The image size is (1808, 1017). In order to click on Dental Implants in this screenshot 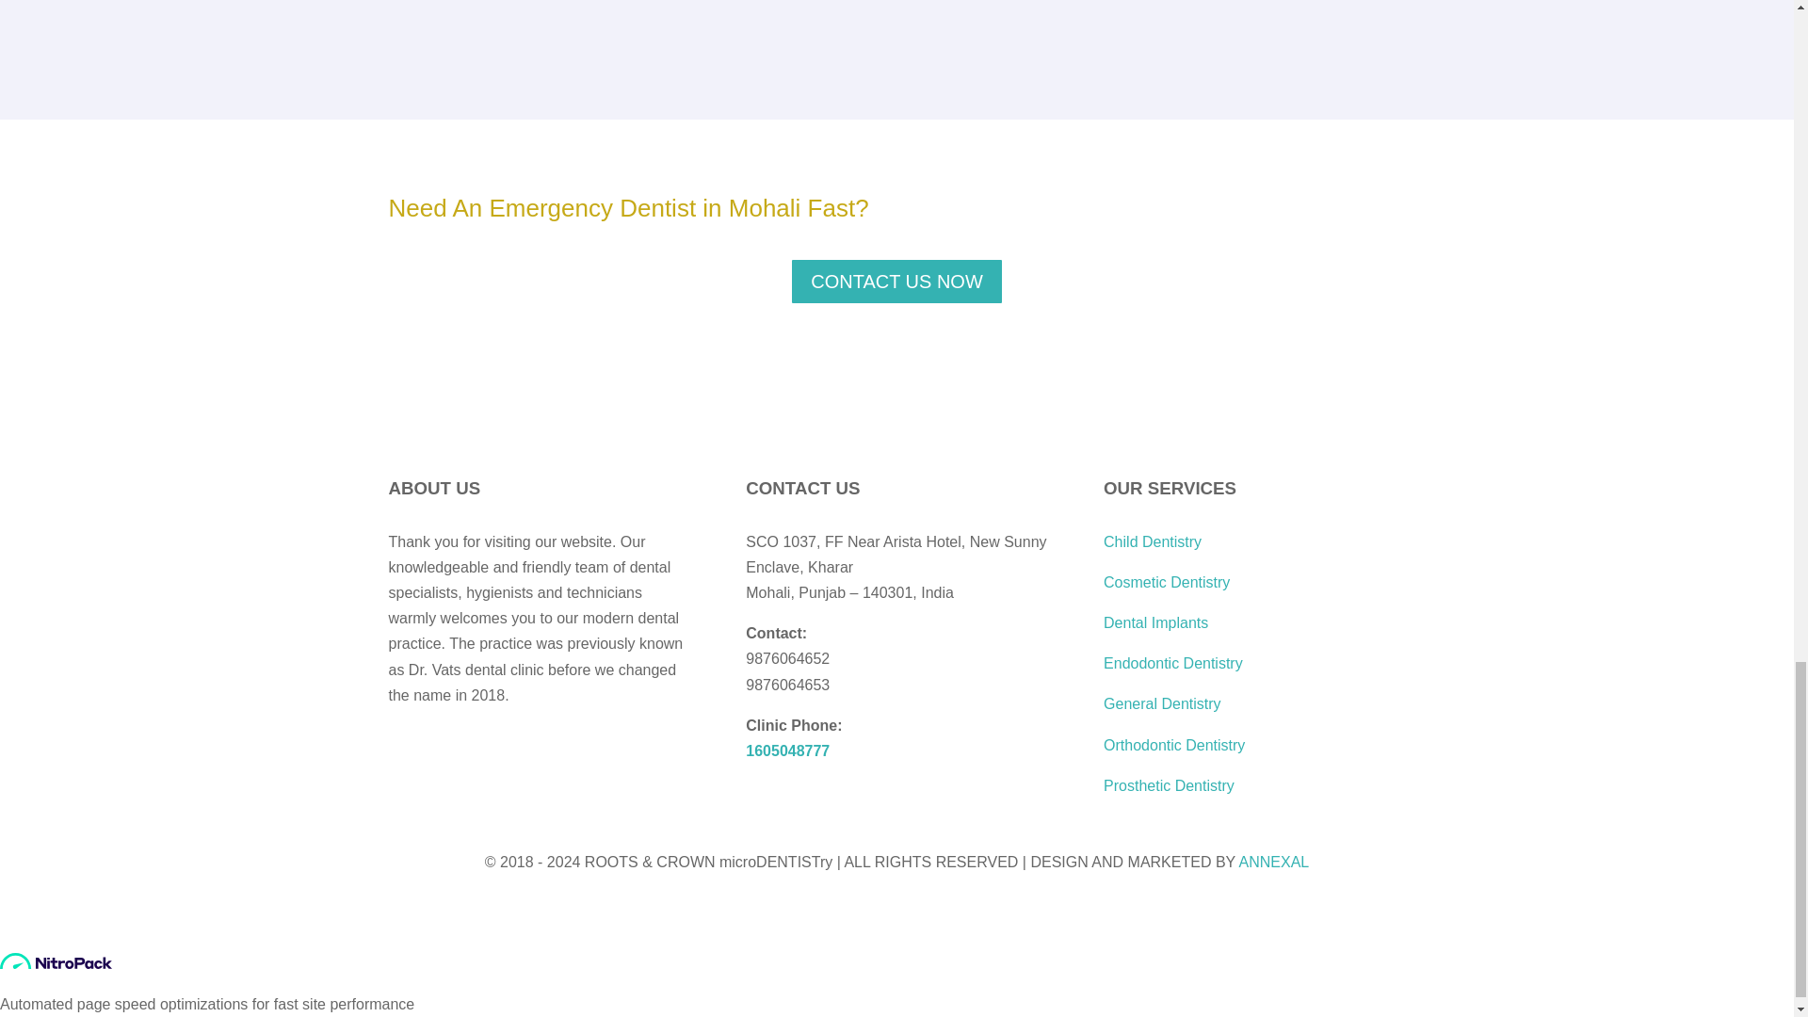, I will do `click(1154, 622)`.